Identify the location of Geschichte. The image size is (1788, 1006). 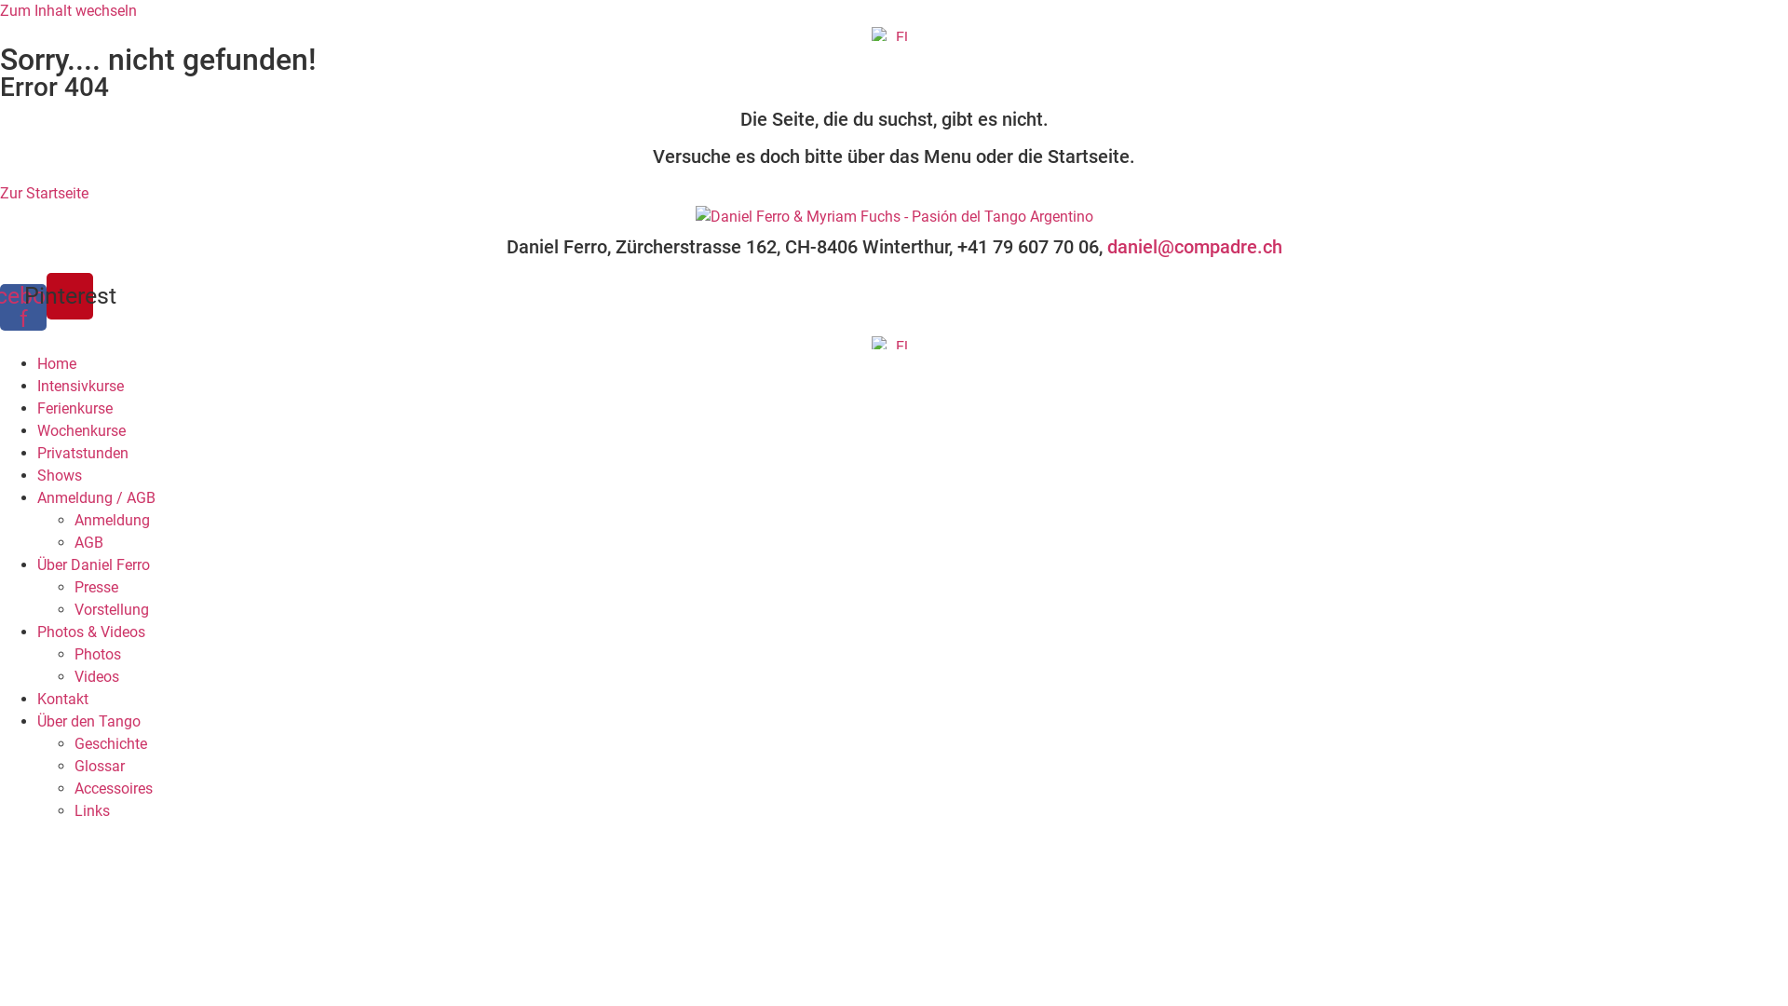
(111, 743).